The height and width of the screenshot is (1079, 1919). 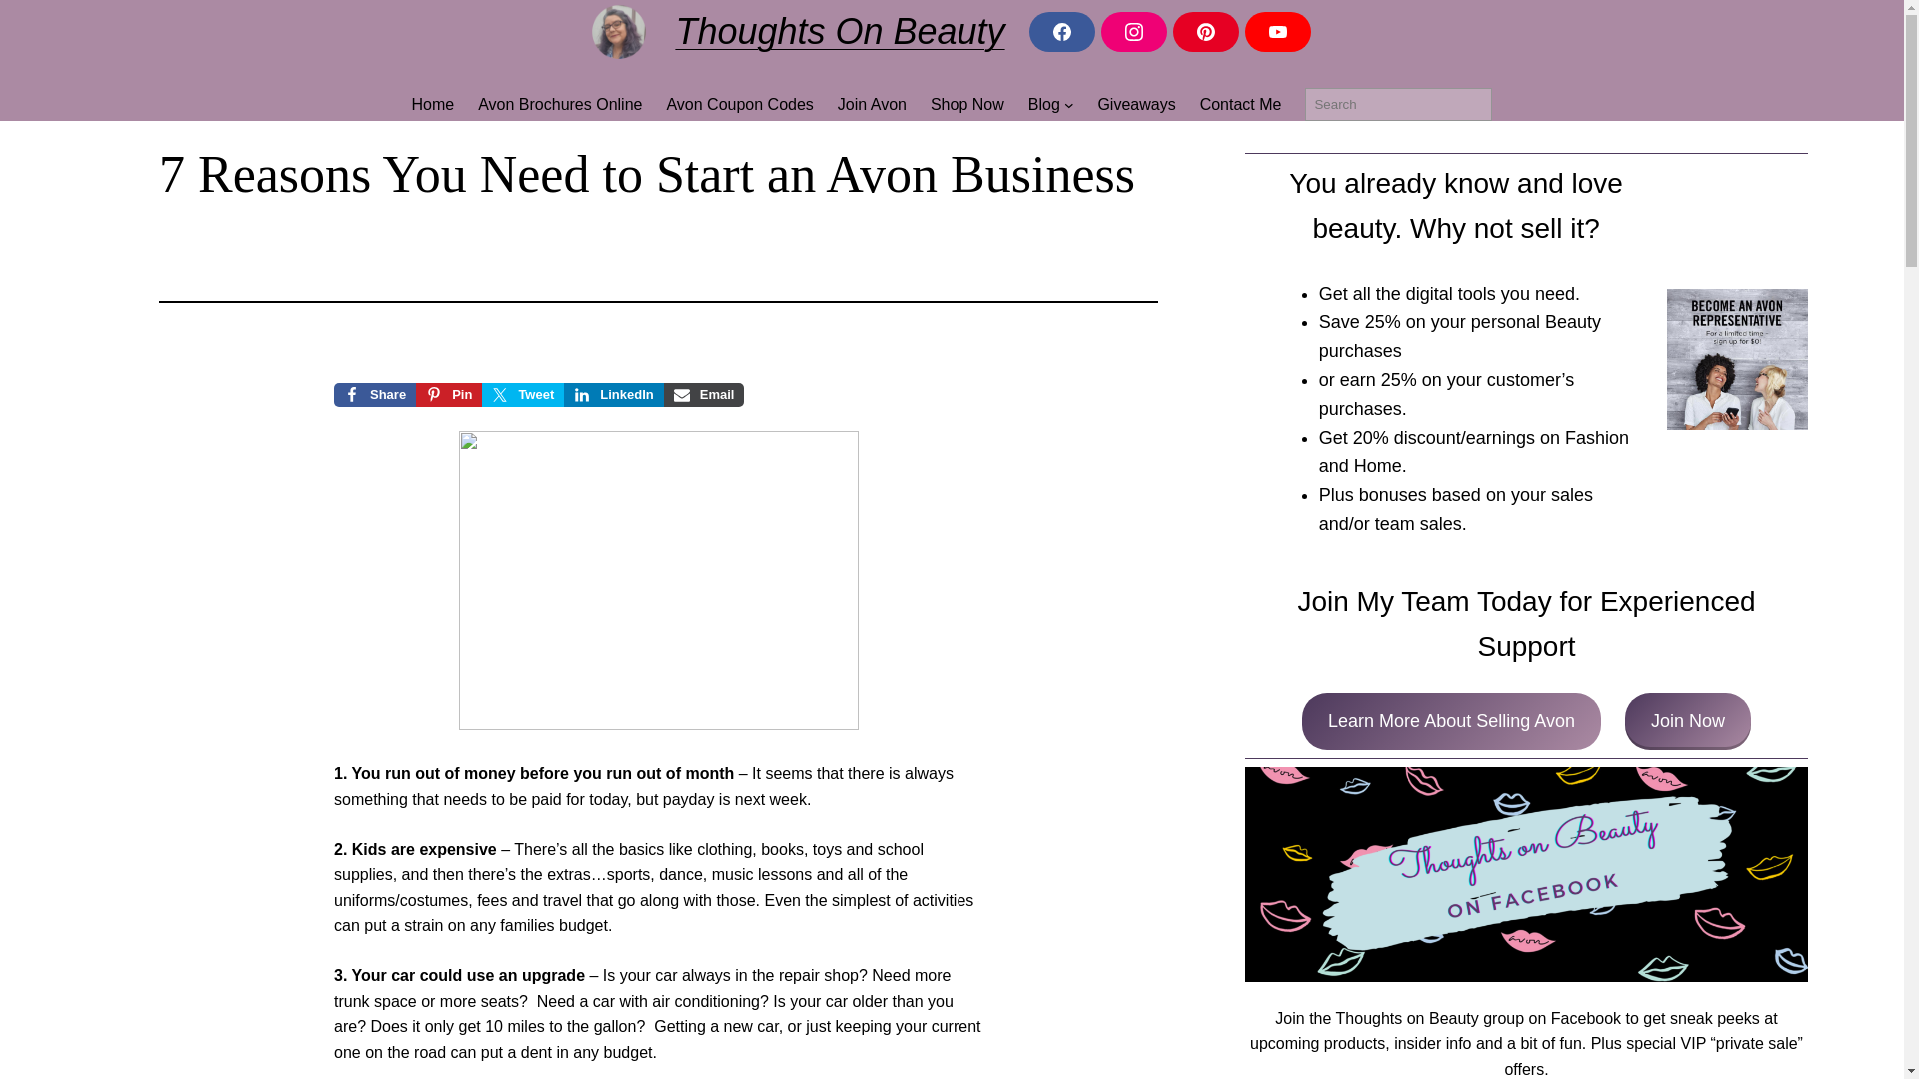 What do you see at coordinates (1135, 104) in the screenshot?
I see `Giveaways` at bounding box center [1135, 104].